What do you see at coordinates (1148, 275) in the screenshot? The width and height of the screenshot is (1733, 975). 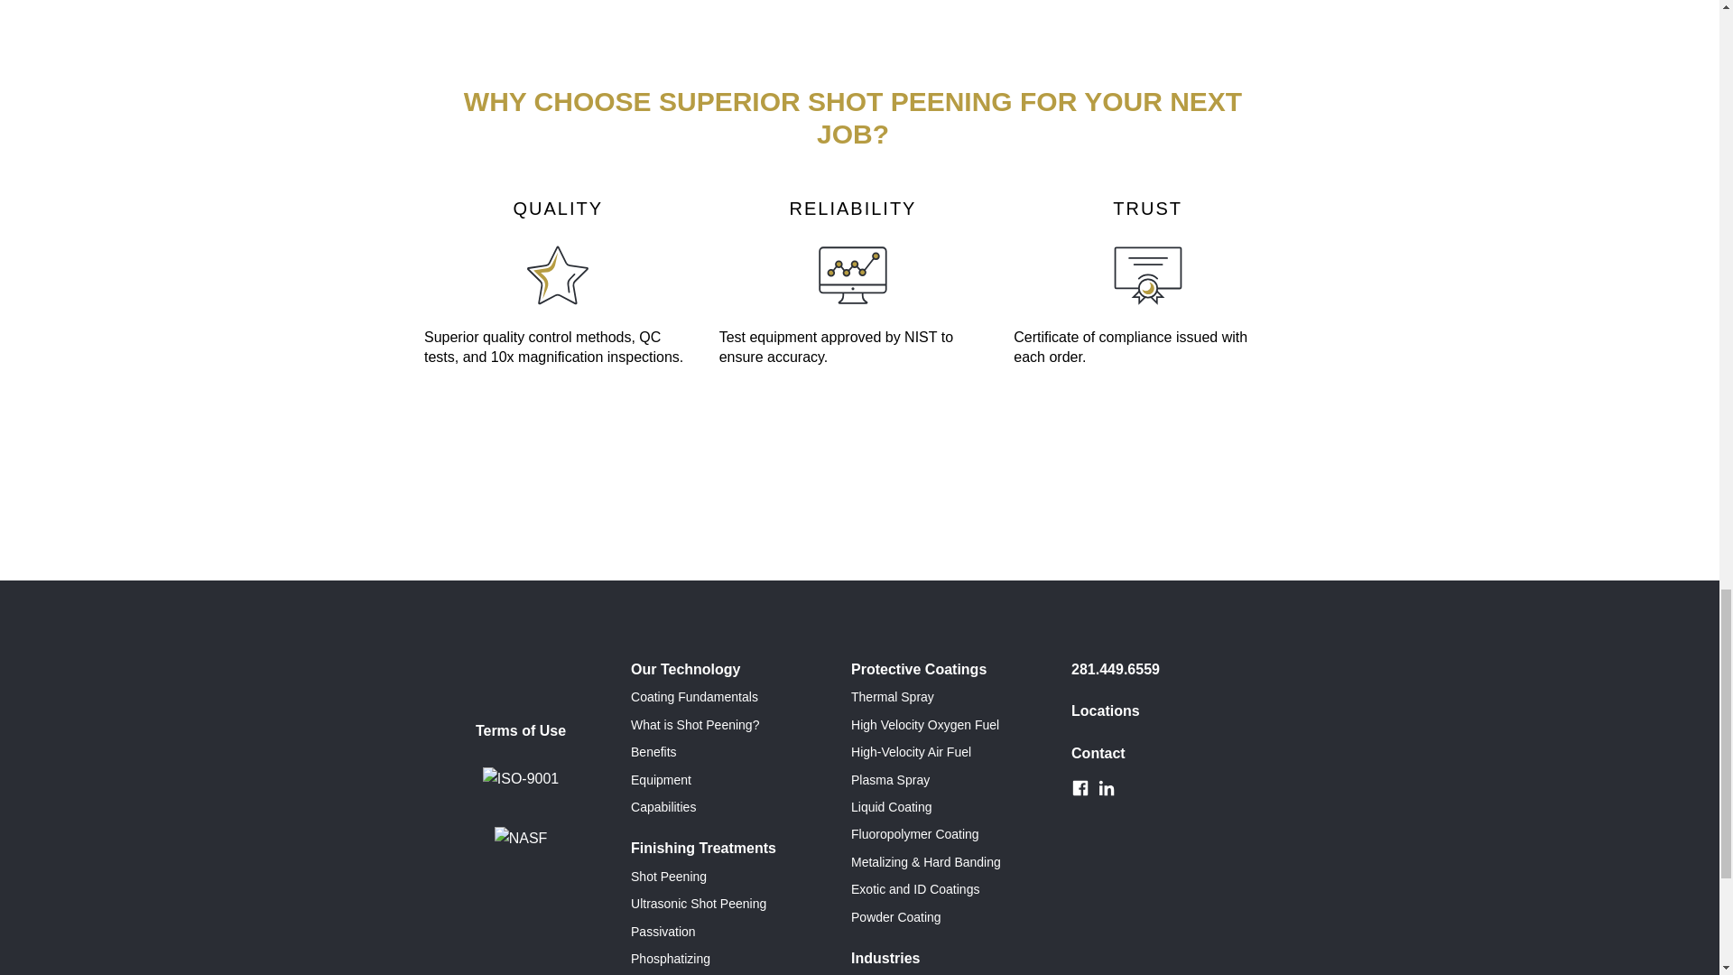 I see `TRUST` at bounding box center [1148, 275].